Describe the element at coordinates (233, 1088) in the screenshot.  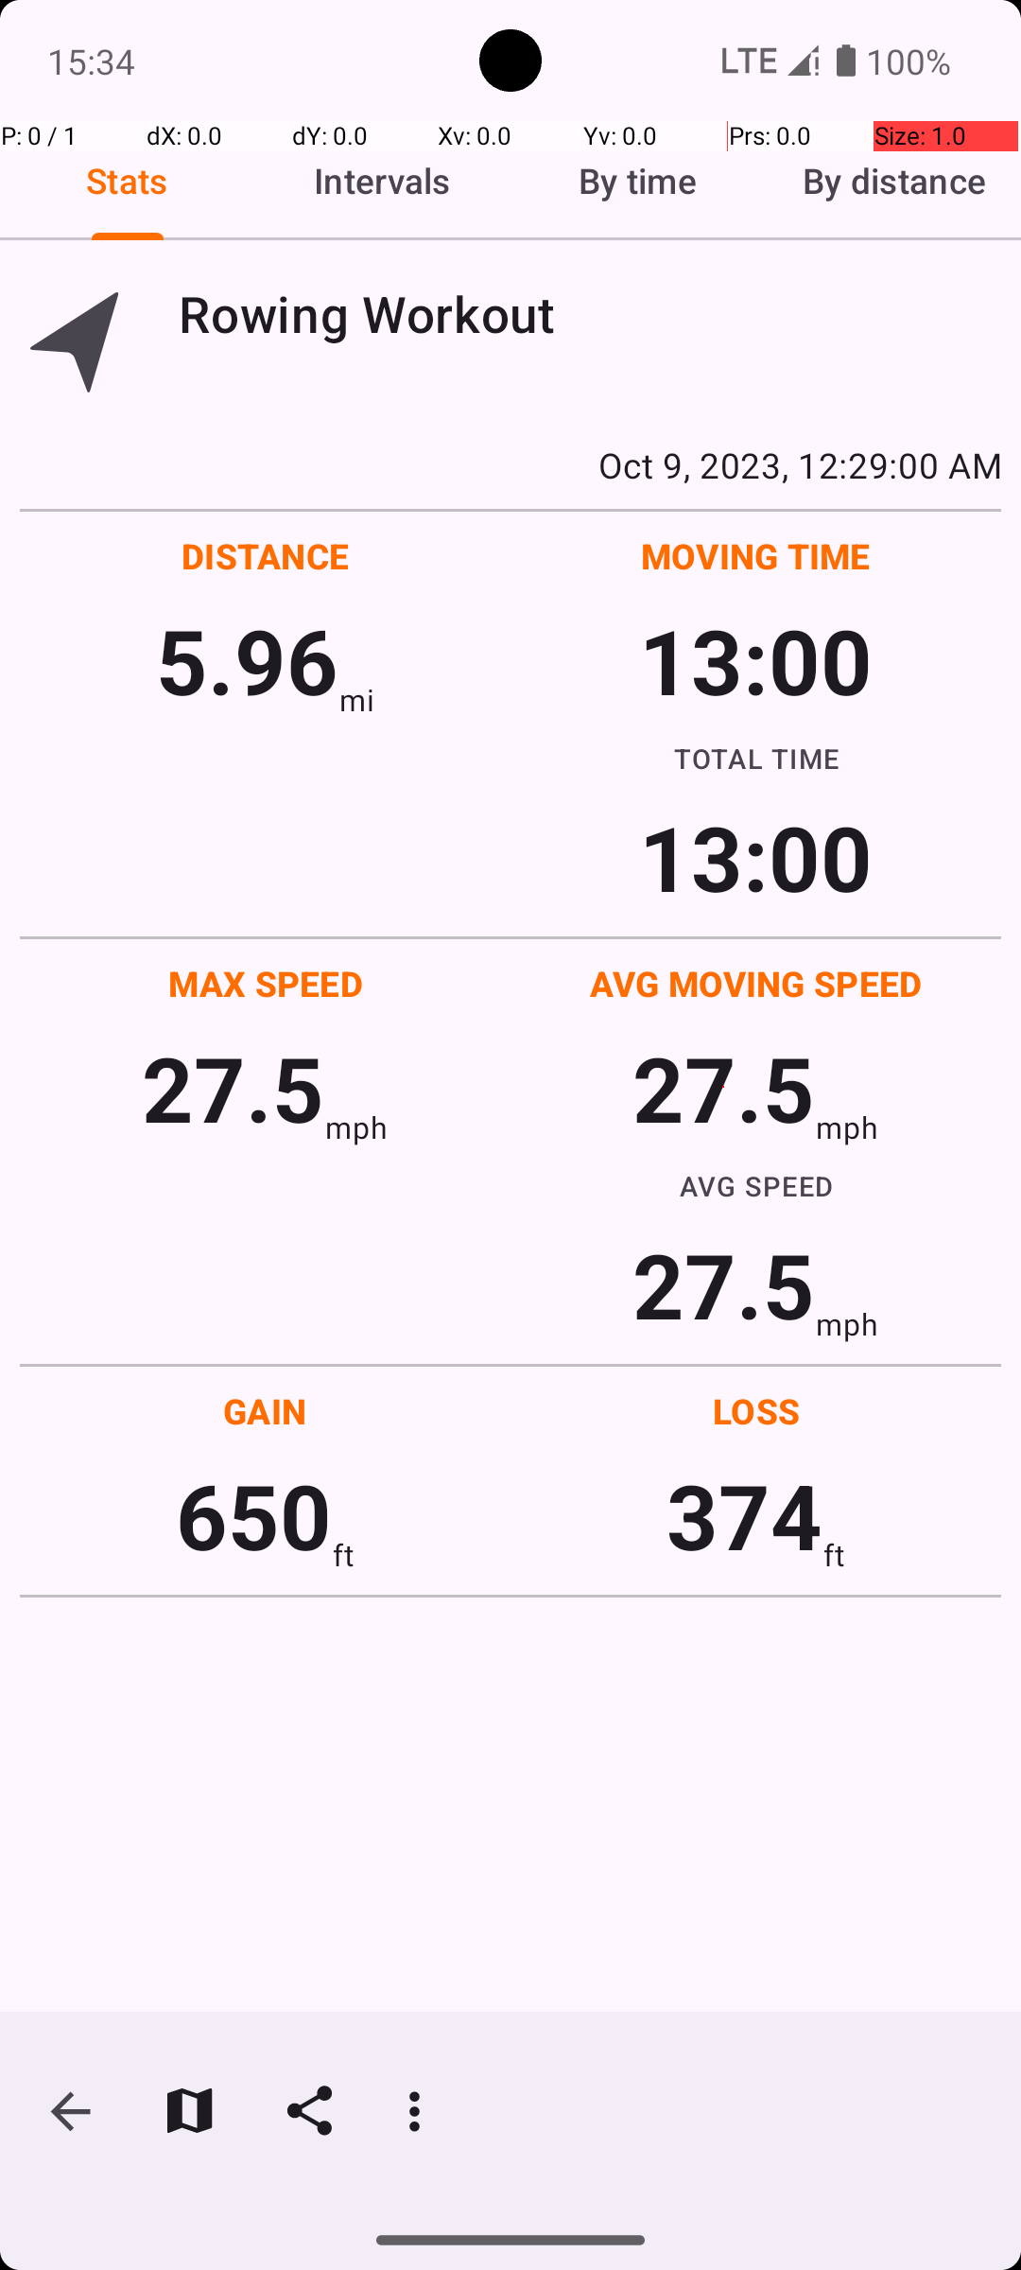
I see `27.5` at that location.